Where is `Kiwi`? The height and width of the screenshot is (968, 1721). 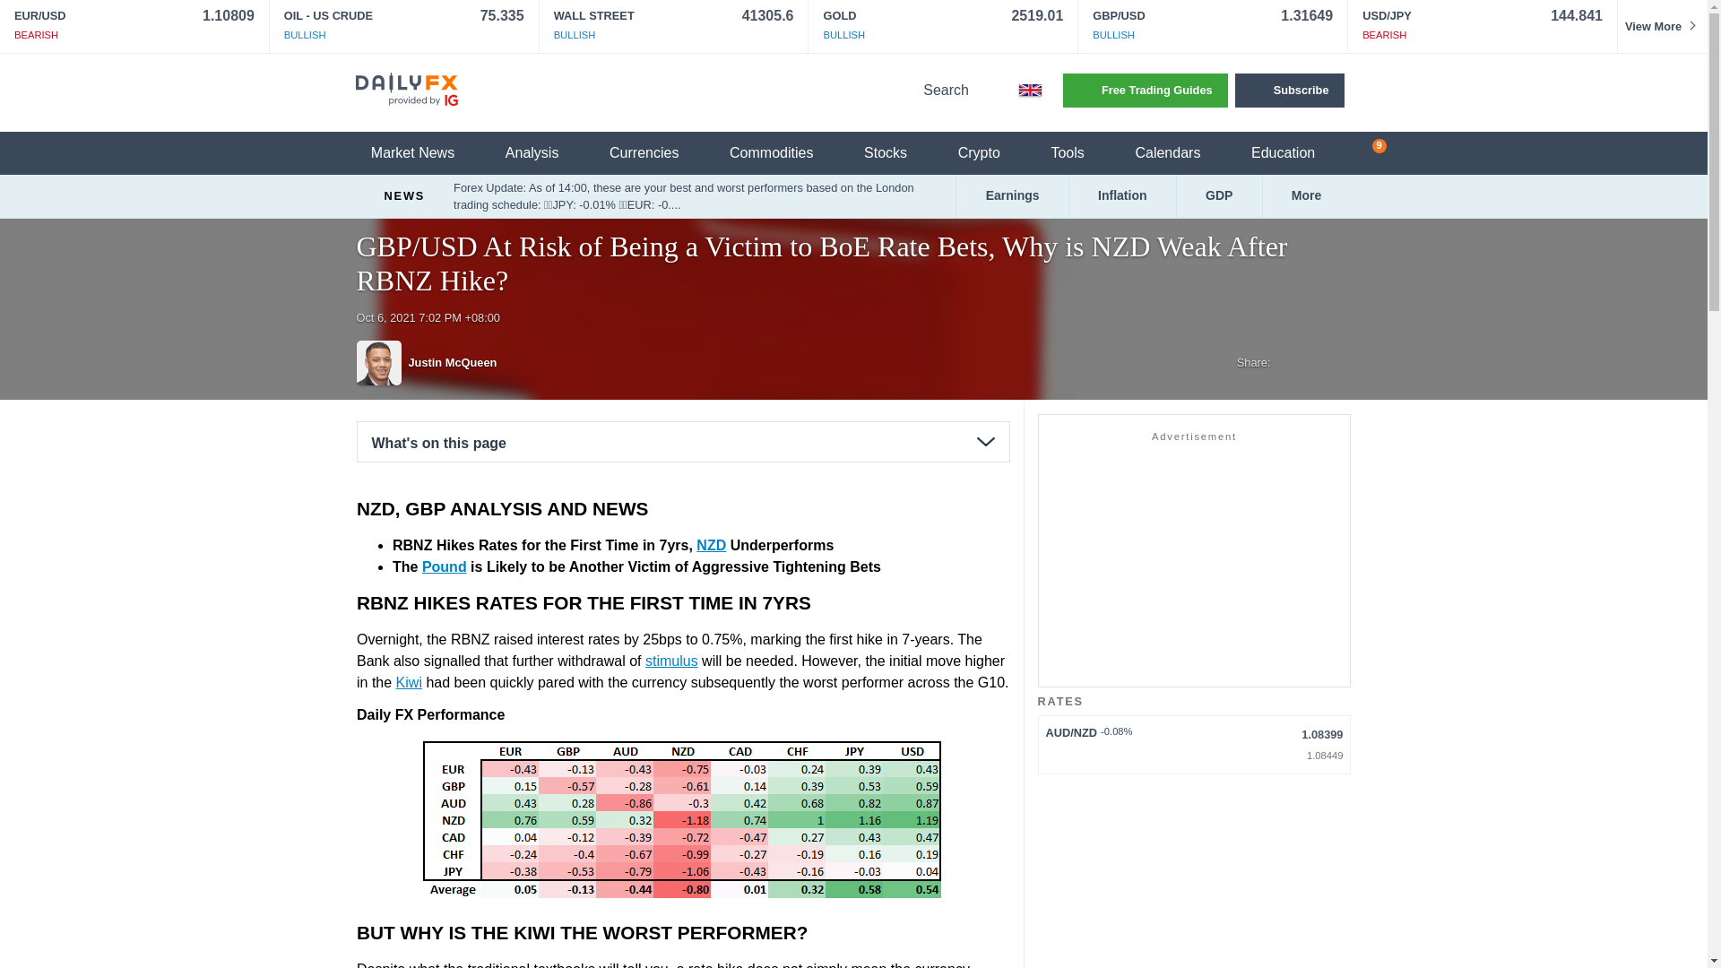
Kiwi is located at coordinates (409, 682).